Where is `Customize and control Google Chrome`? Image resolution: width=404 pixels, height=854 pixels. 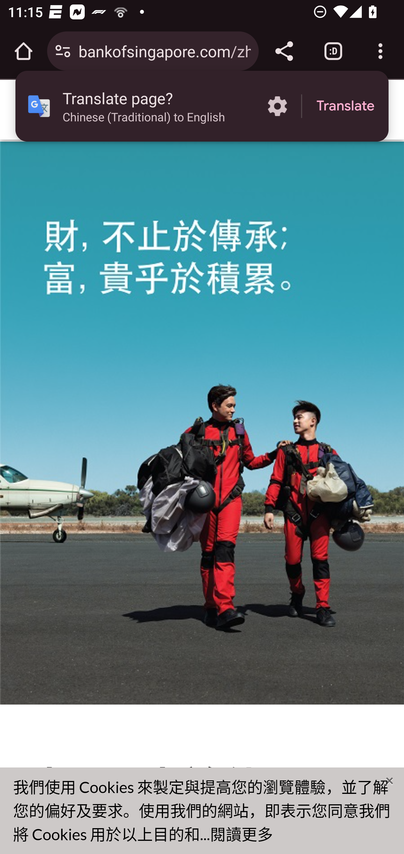
Customize and control Google Chrome is located at coordinates (380, 51).